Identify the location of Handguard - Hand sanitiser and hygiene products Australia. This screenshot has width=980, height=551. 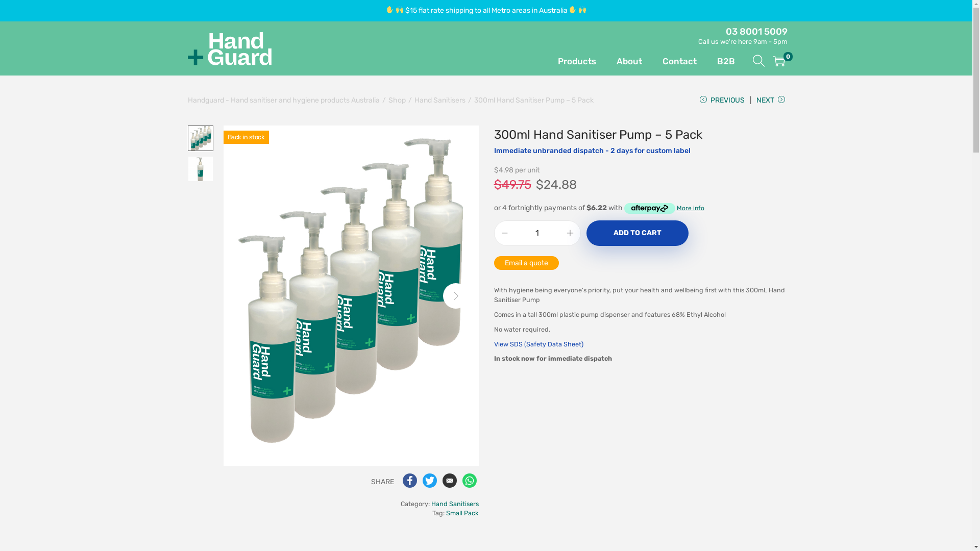
(230, 48).